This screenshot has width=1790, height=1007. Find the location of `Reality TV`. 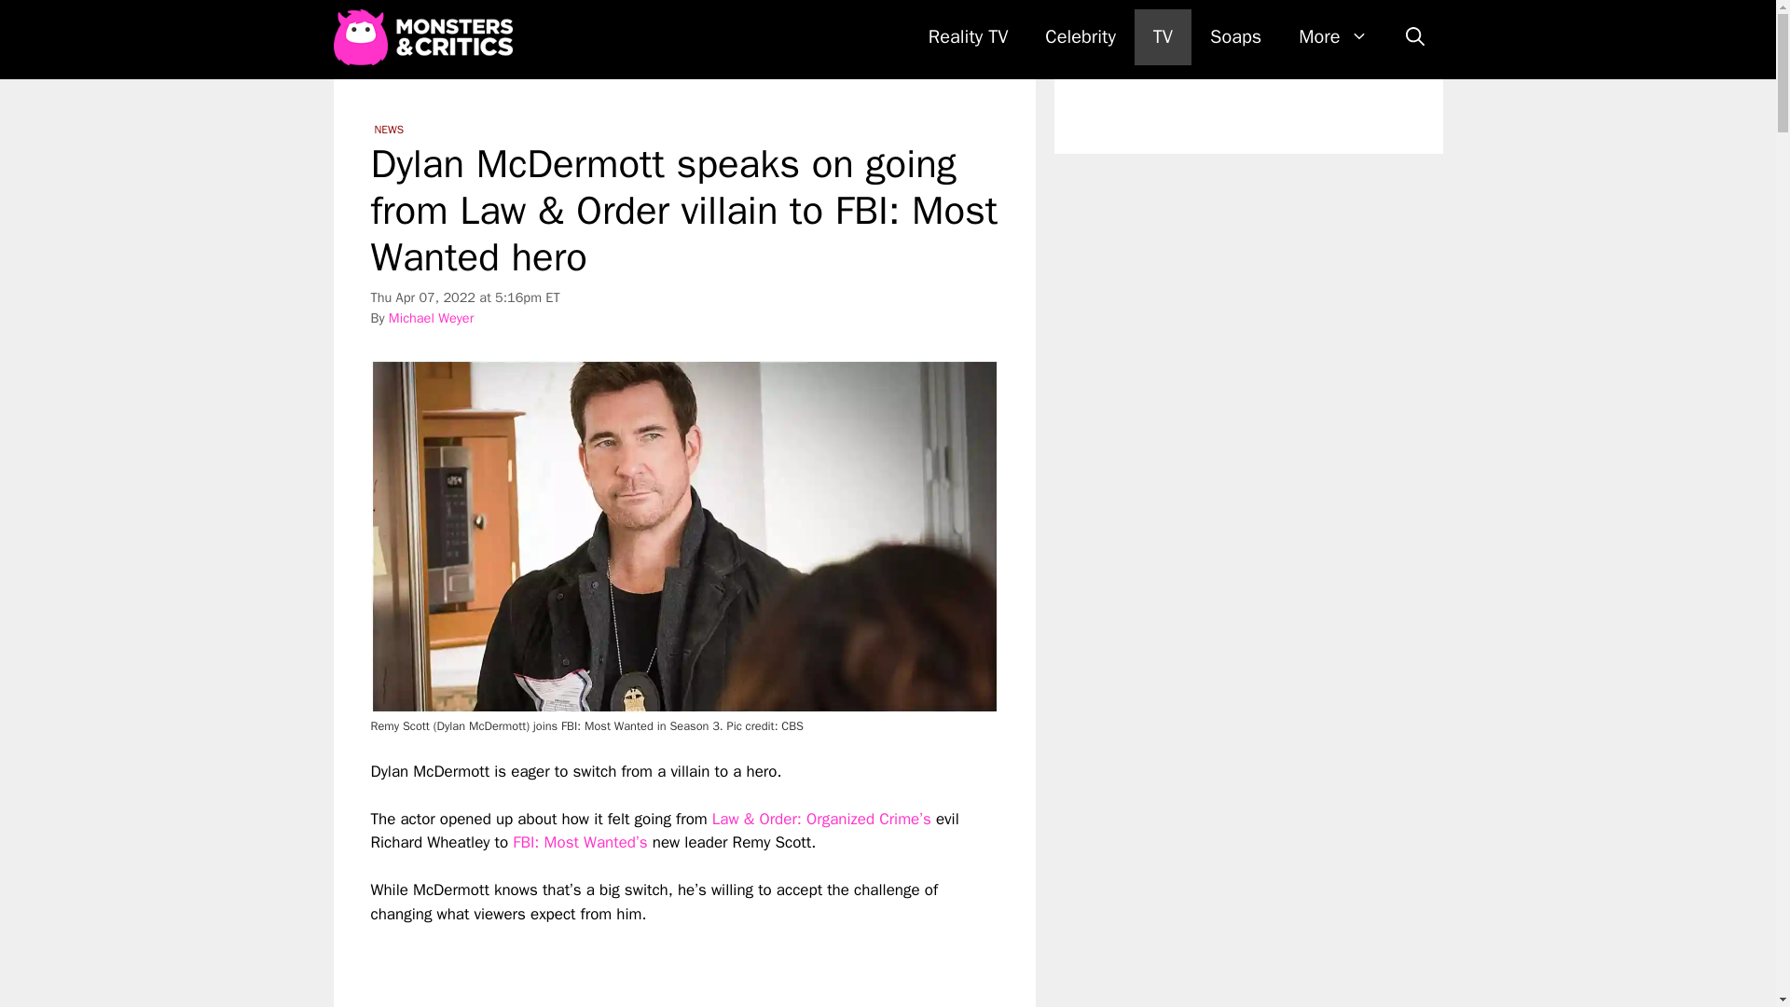

Reality TV is located at coordinates (968, 37).